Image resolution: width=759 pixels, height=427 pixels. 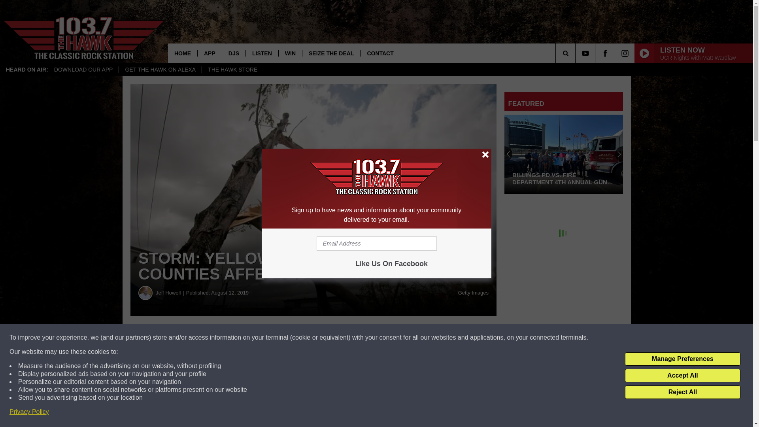 What do you see at coordinates (232, 70) in the screenshot?
I see `THE HAWK STORE` at bounding box center [232, 70].